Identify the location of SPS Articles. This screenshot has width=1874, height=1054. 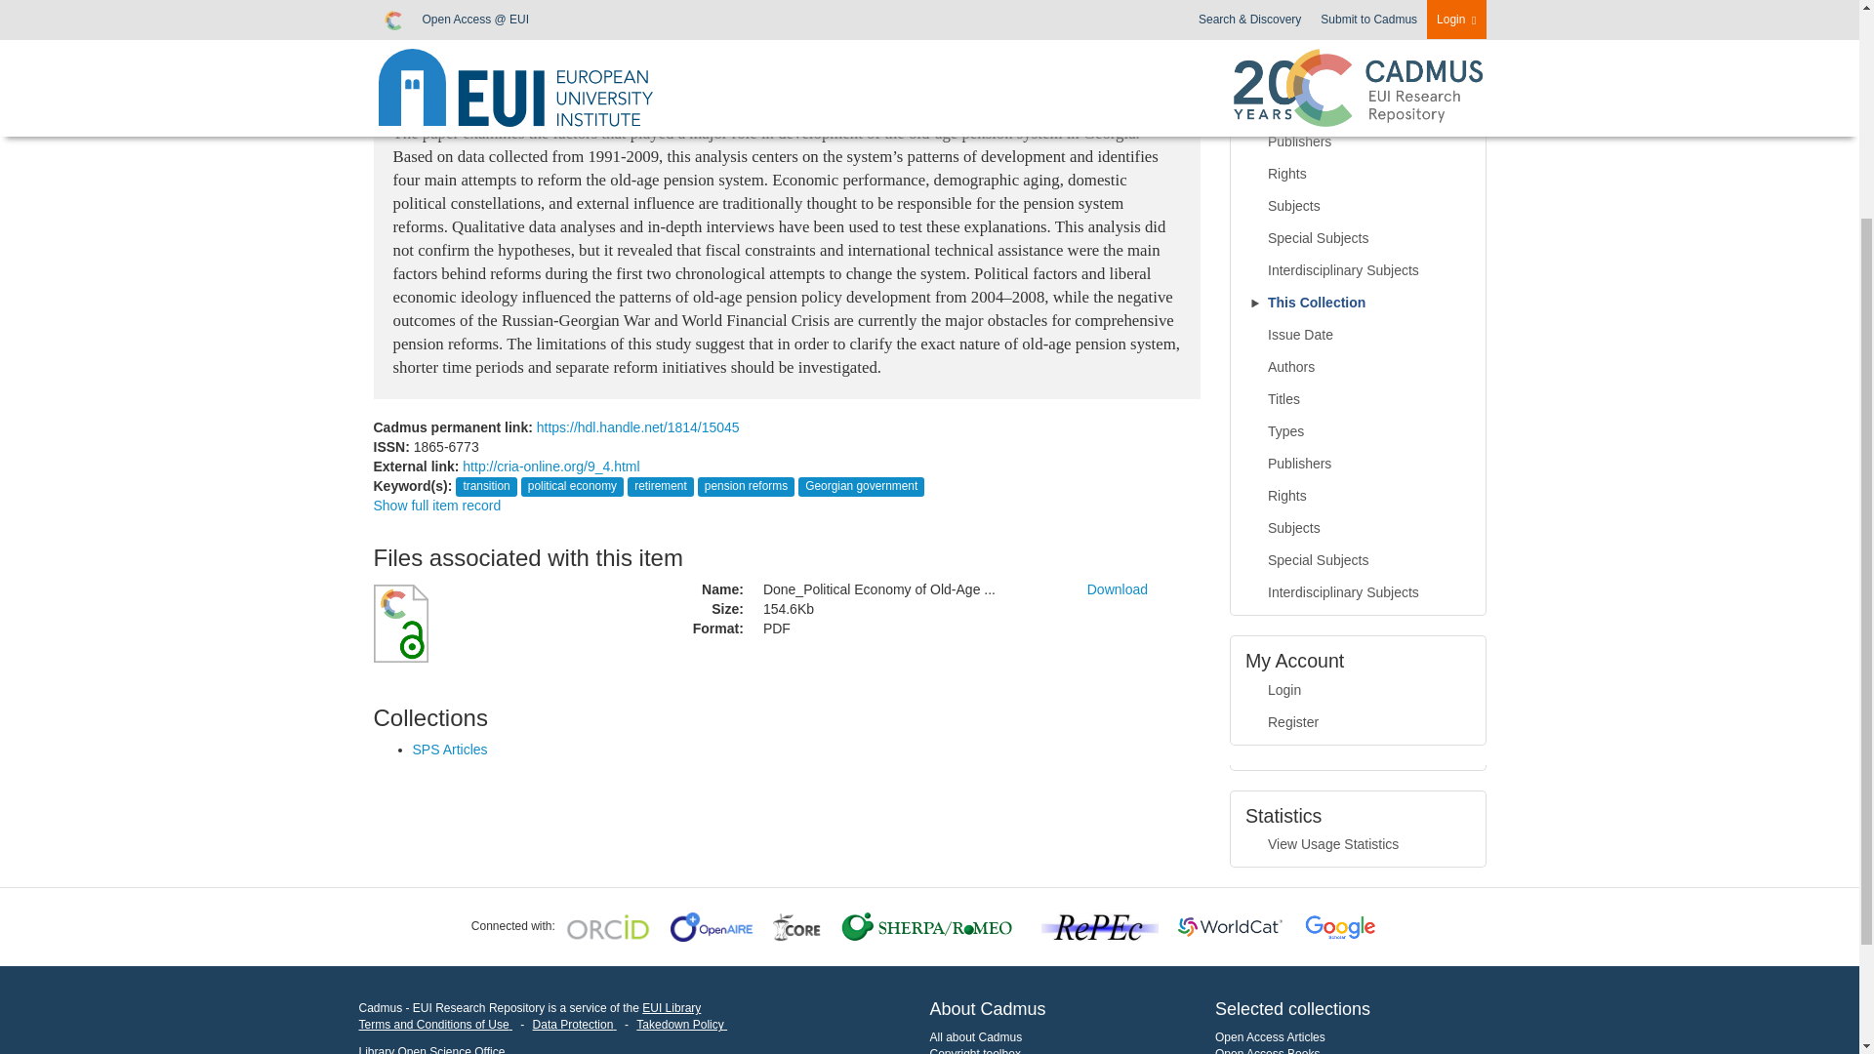
(449, 750).